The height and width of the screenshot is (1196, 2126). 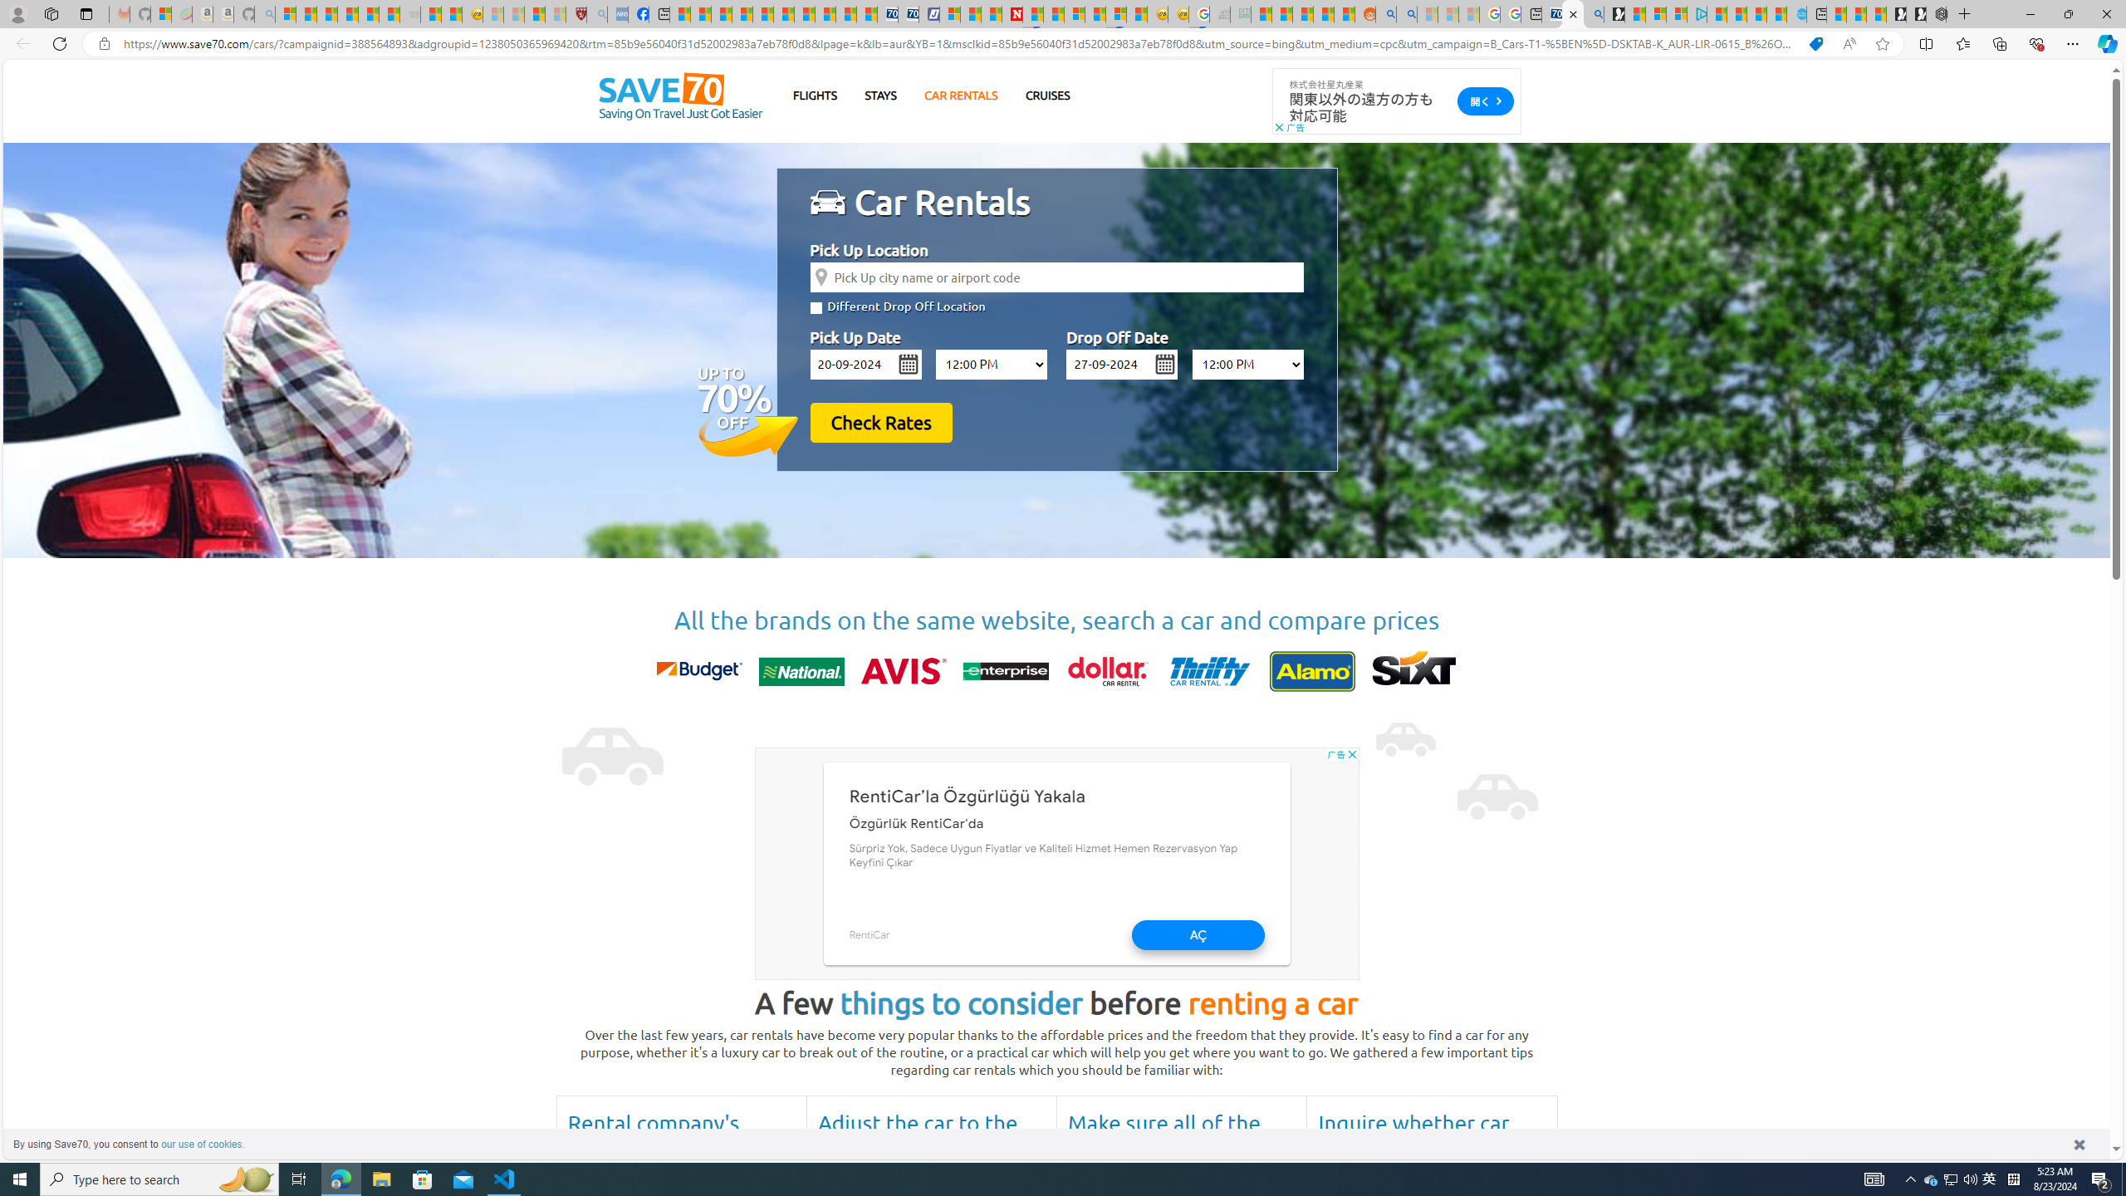 I want to click on View site information, so click(x=103, y=44).